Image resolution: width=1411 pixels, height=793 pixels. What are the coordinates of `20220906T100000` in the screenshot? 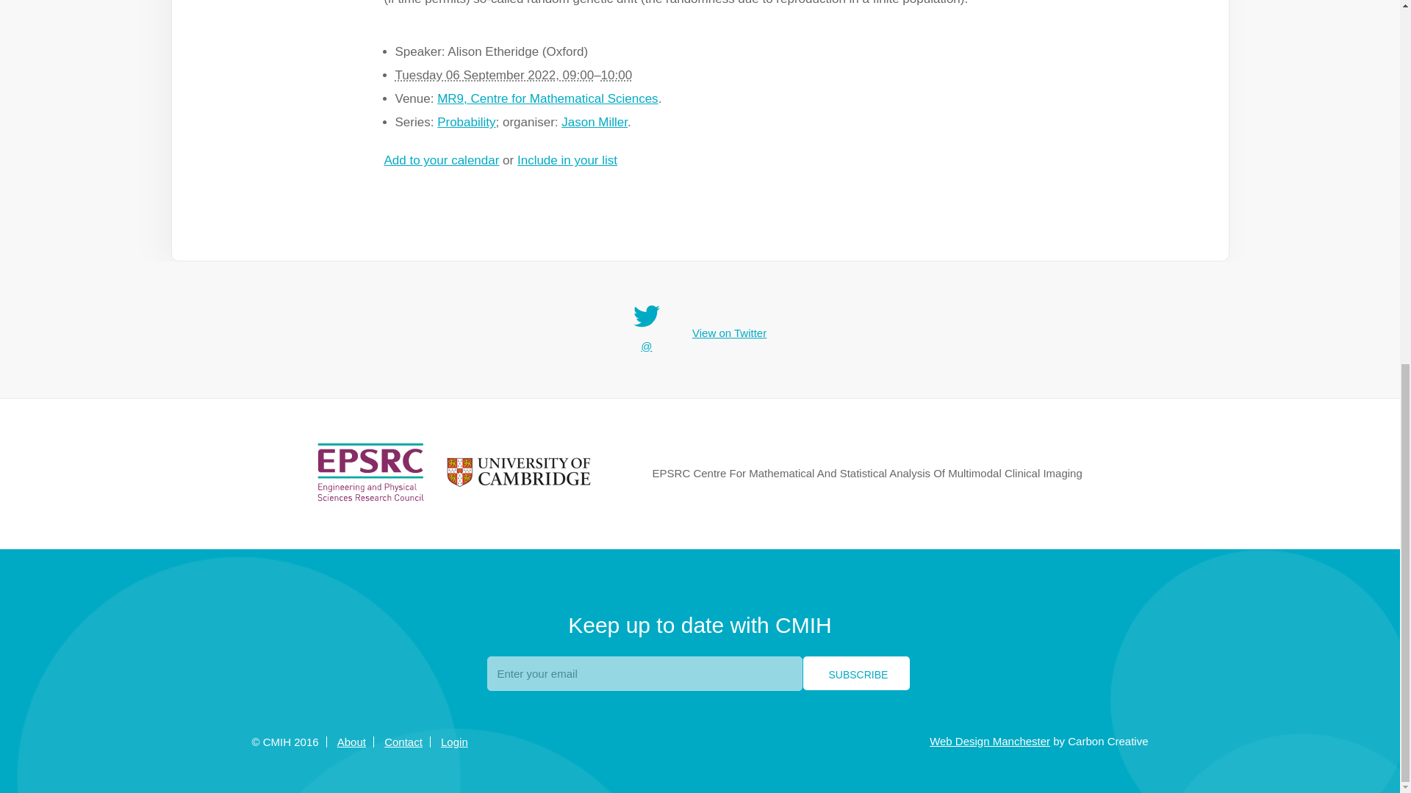 It's located at (616, 75).